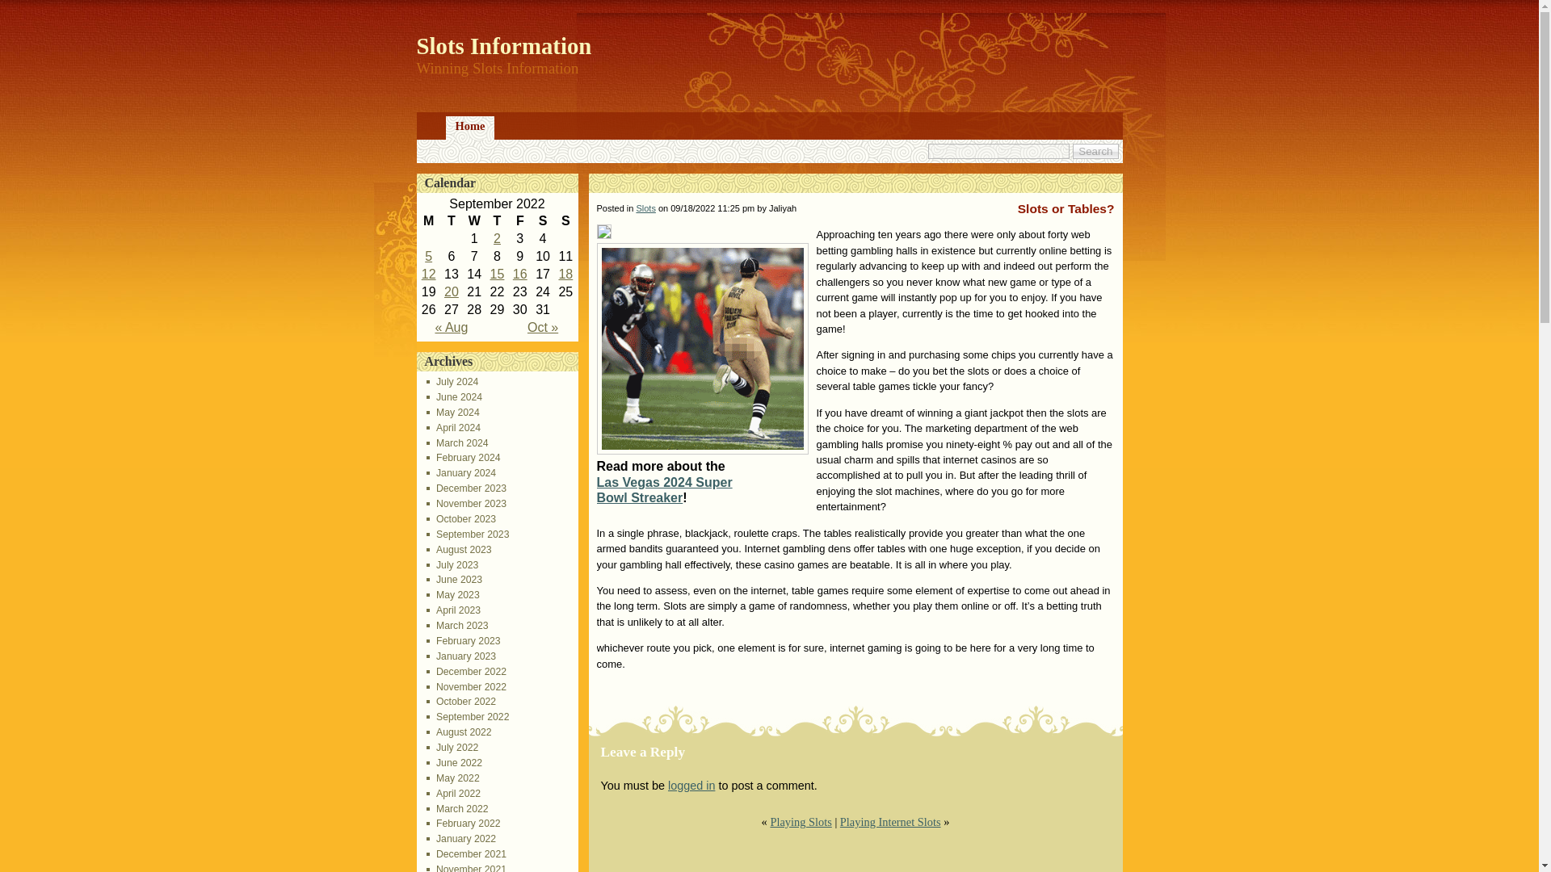  I want to click on February 2023, so click(464, 641).